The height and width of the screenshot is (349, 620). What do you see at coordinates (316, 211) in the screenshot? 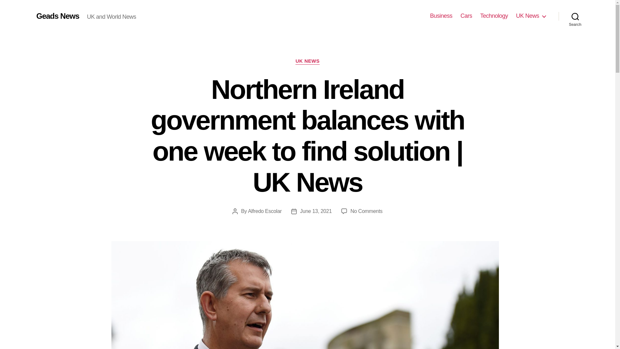
I see `June 13, 2021` at bounding box center [316, 211].